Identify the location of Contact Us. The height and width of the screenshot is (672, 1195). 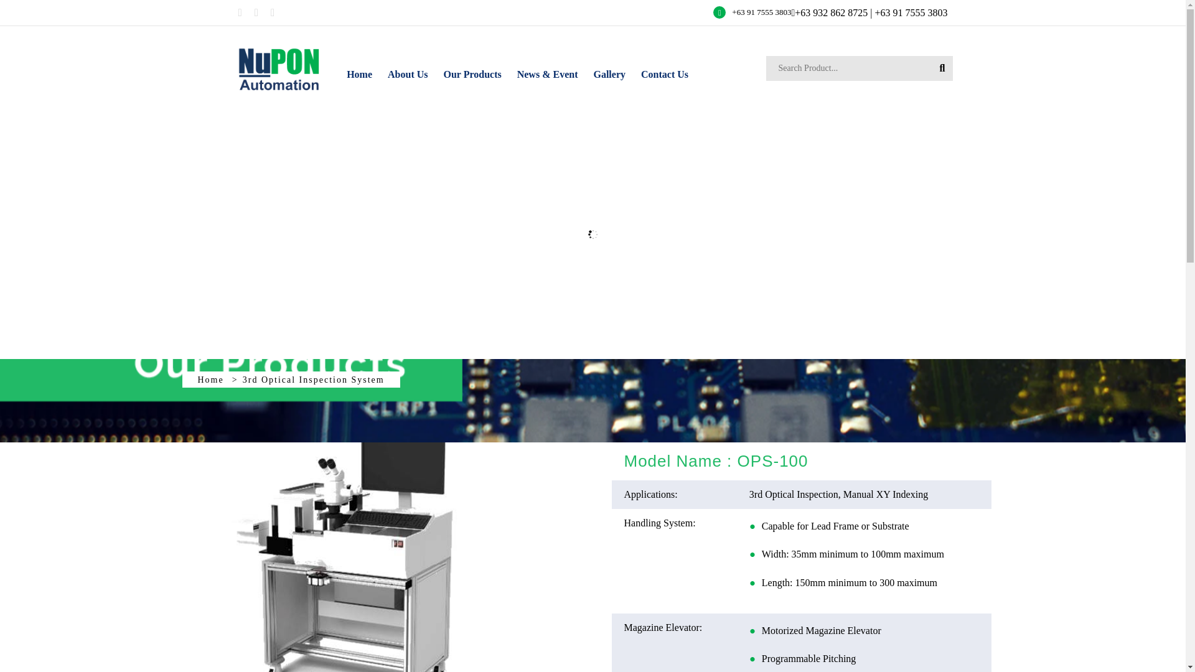
(664, 72).